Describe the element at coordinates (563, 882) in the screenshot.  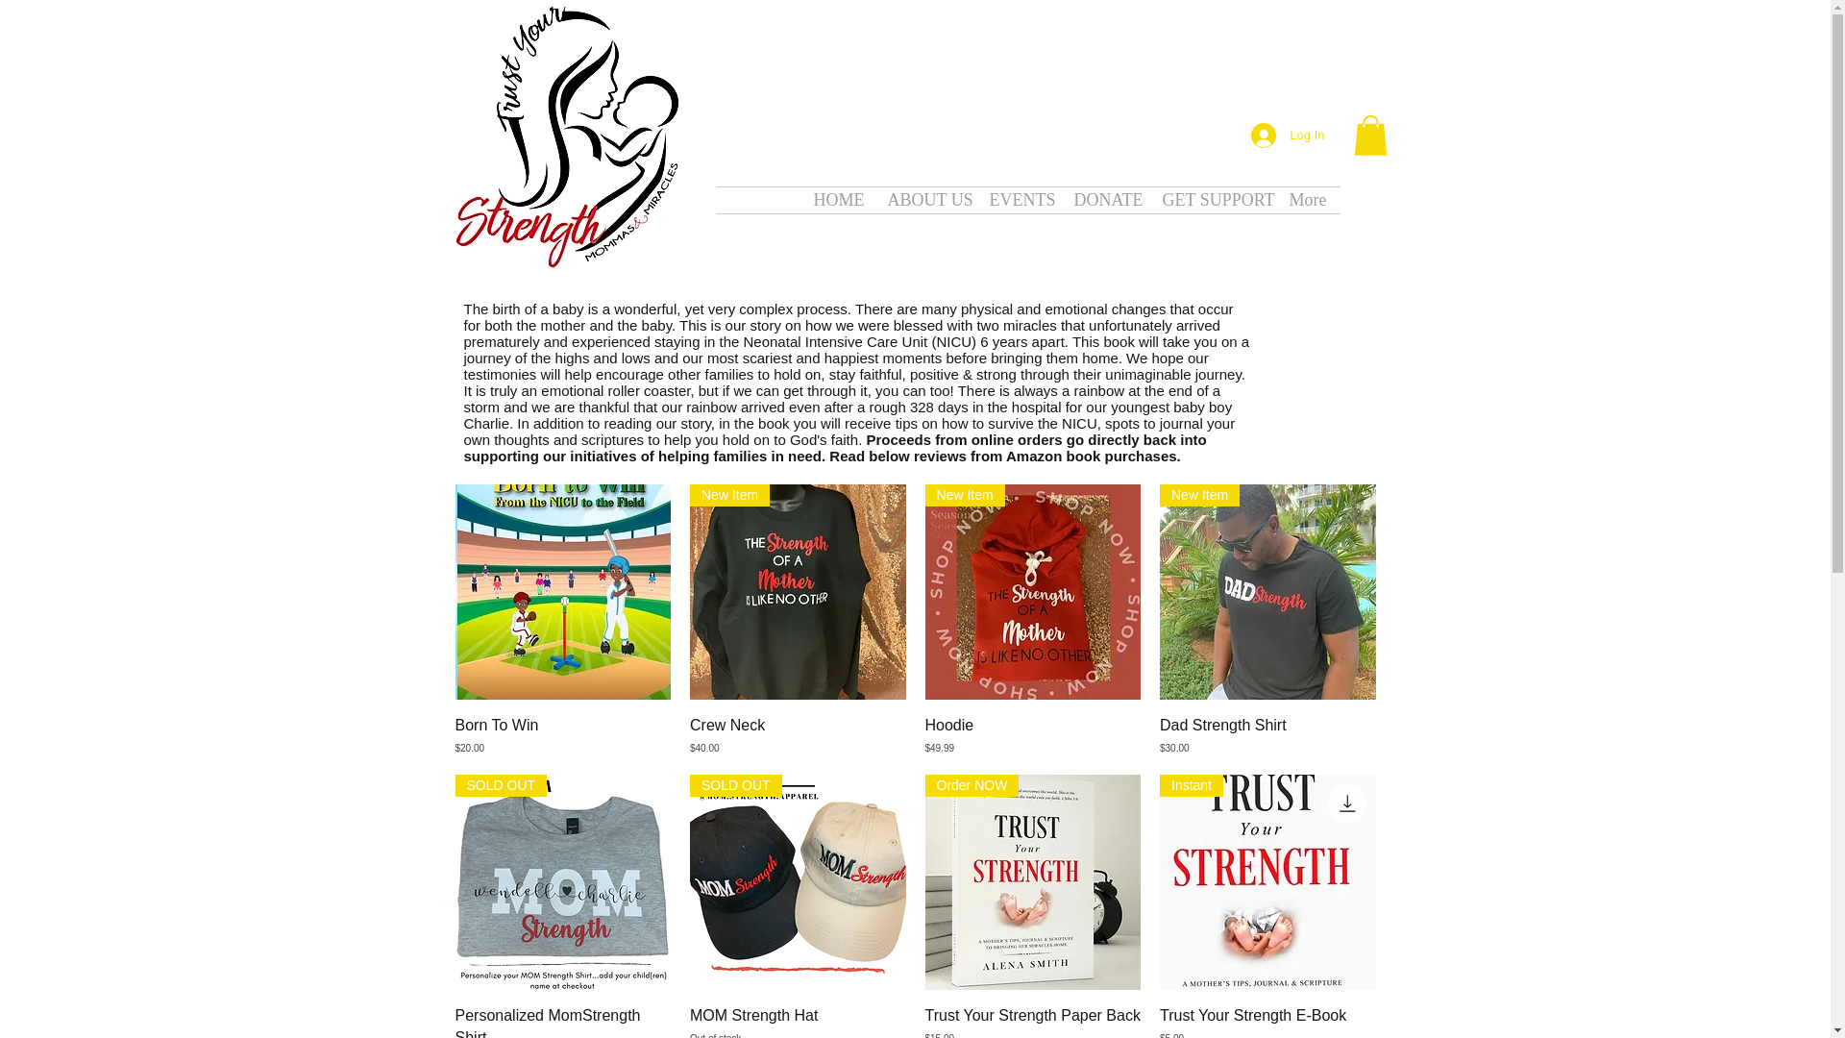
I see `HOME` at that location.